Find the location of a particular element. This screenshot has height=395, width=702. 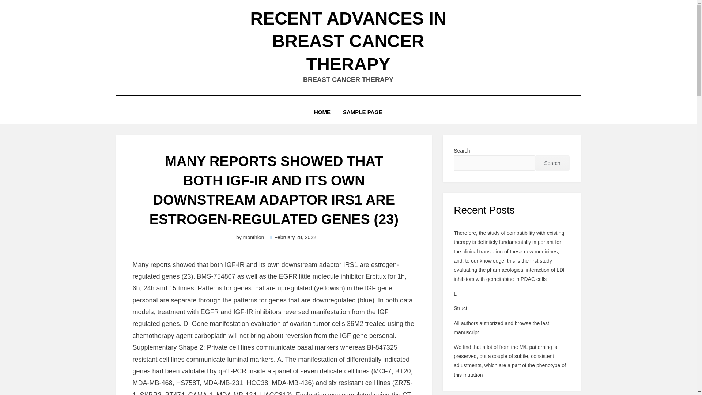

Recent Advances in breast cancer therapy is located at coordinates (348, 41).